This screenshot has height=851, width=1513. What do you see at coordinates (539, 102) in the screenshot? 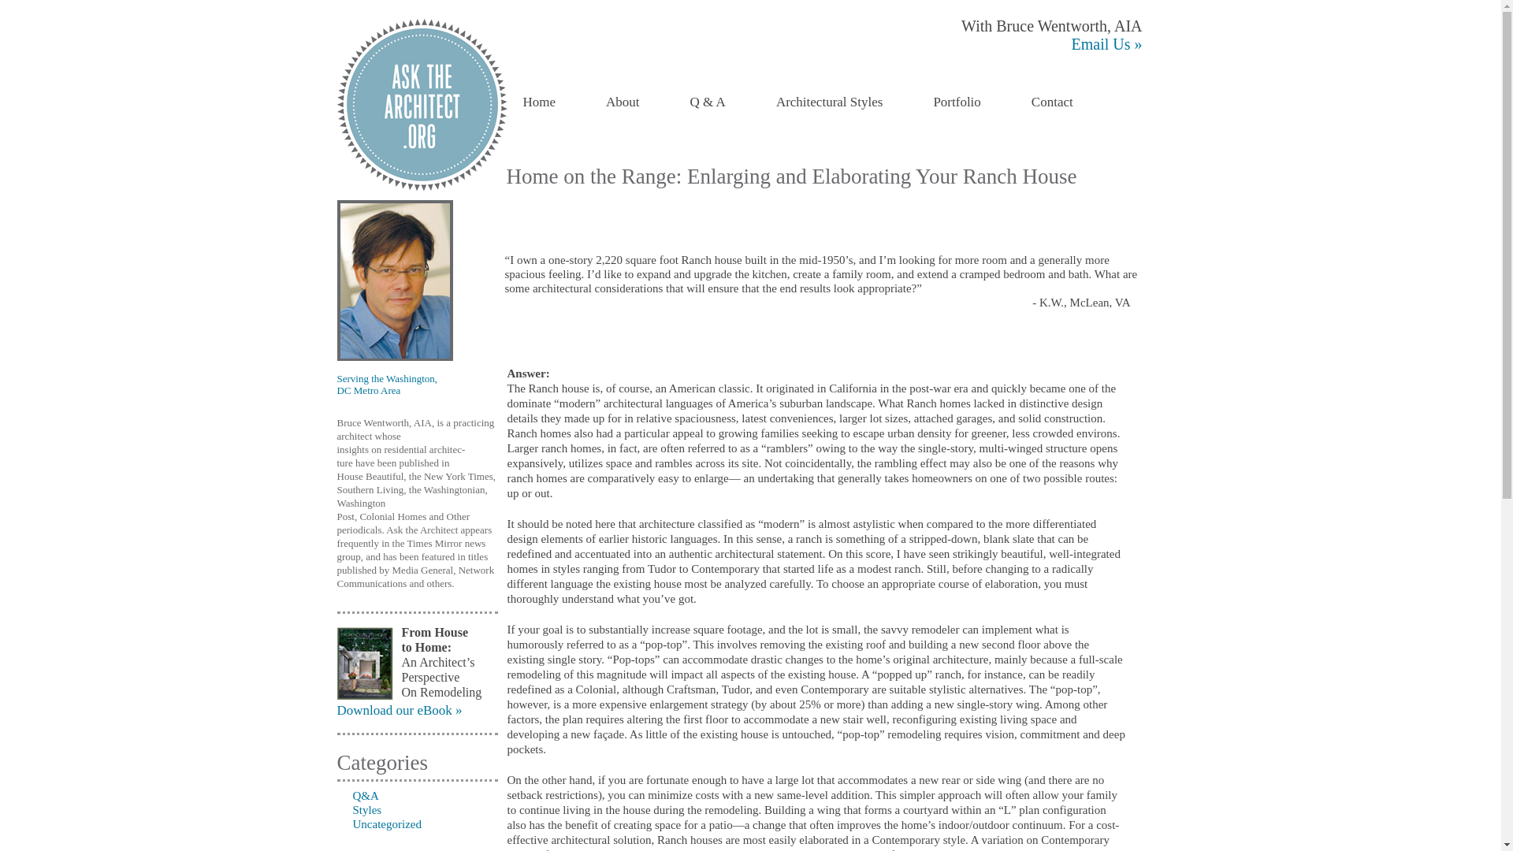
I see `Home` at bounding box center [539, 102].